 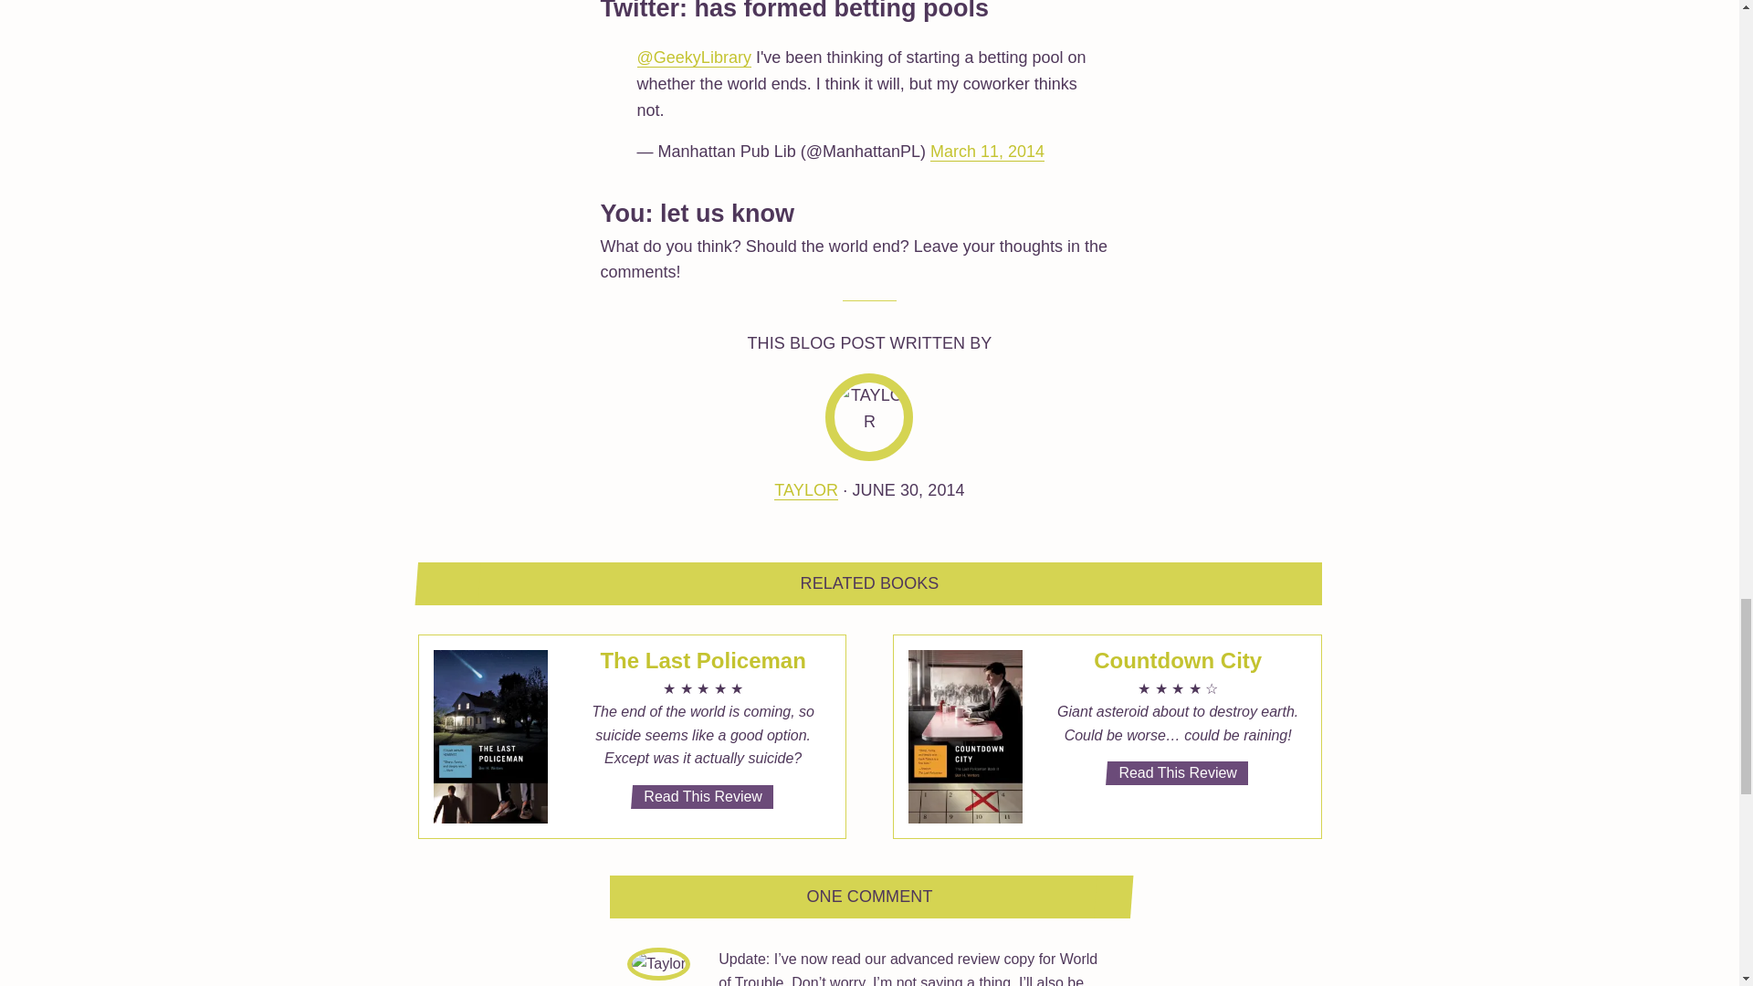 What do you see at coordinates (988, 152) in the screenshot?
I see `March 11, 2014` at bounding box center [988, 152].